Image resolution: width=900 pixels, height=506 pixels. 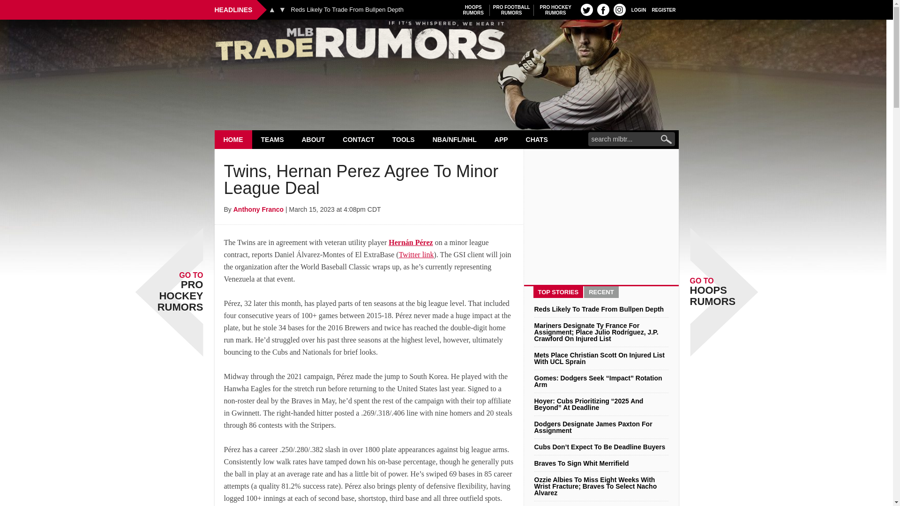 I want to click on Instagram profile, so click(x=511, y=10).